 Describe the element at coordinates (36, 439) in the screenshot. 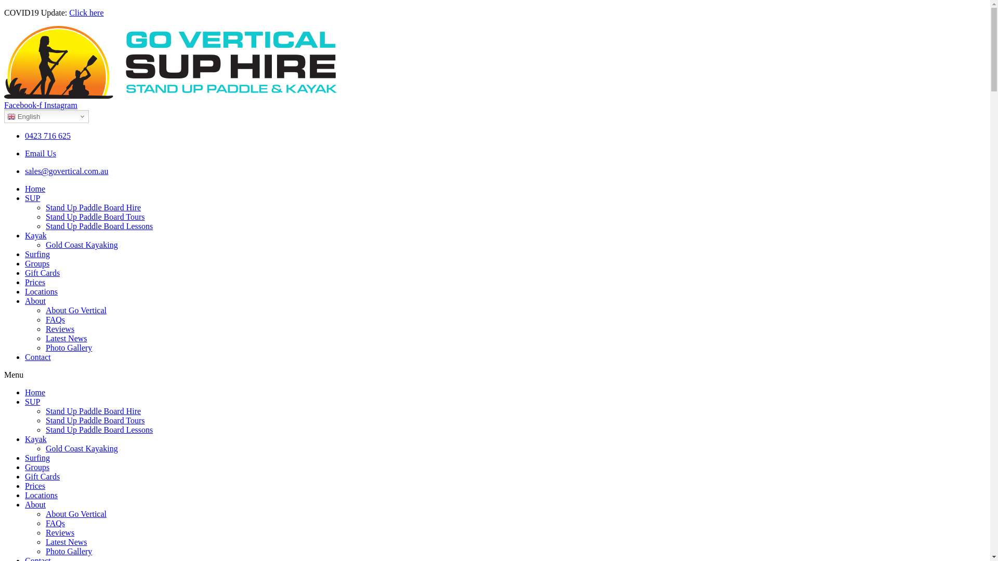

I see `Kayak` at that location.